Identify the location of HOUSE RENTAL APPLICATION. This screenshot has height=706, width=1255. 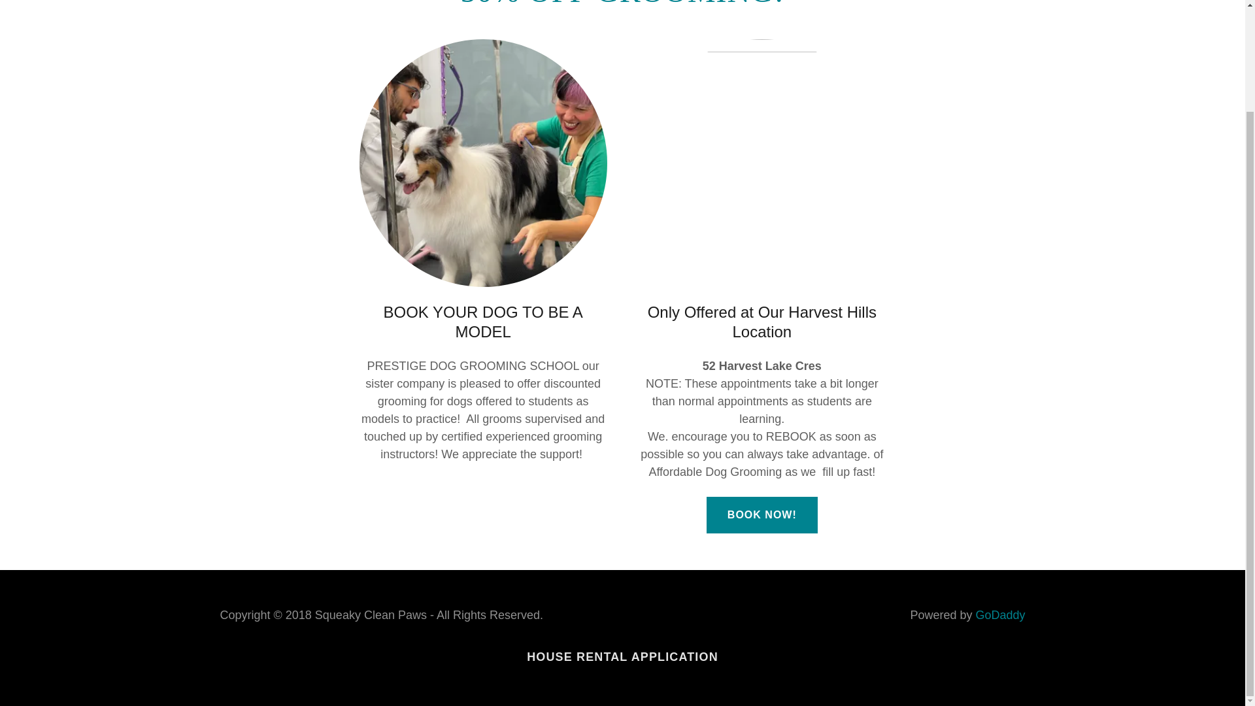
(622, 657).